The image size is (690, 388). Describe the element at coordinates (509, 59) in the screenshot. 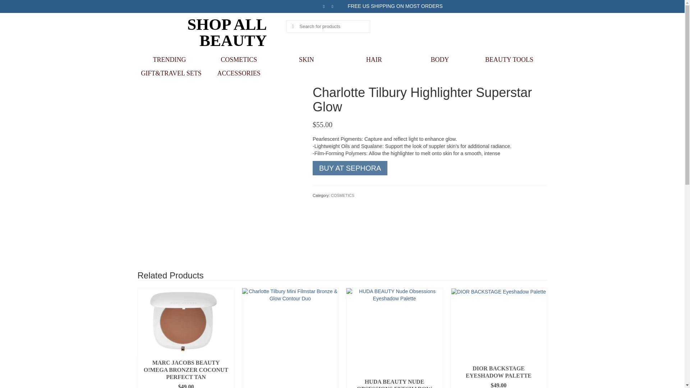

I see `BEAUTY TOOLS` at that location.